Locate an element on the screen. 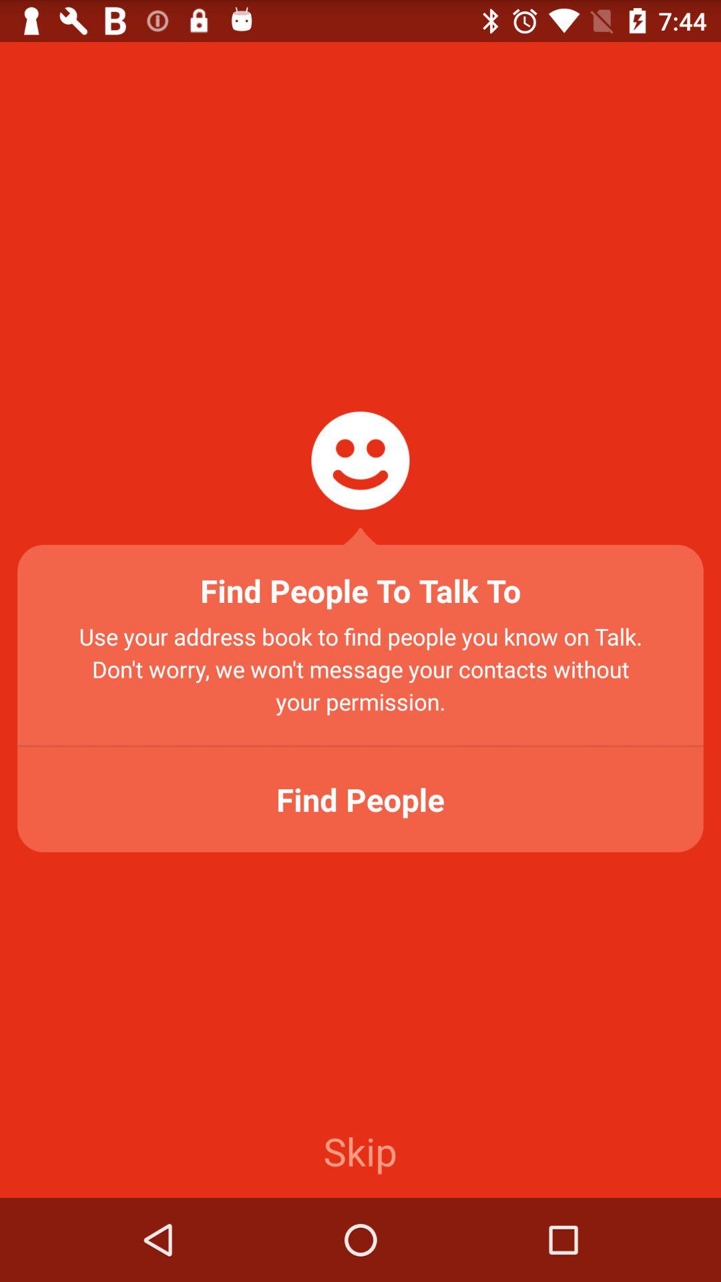 This screenshot has width=721, height=1282. swipe to the skip icon is located at coordinates (360, 1151).